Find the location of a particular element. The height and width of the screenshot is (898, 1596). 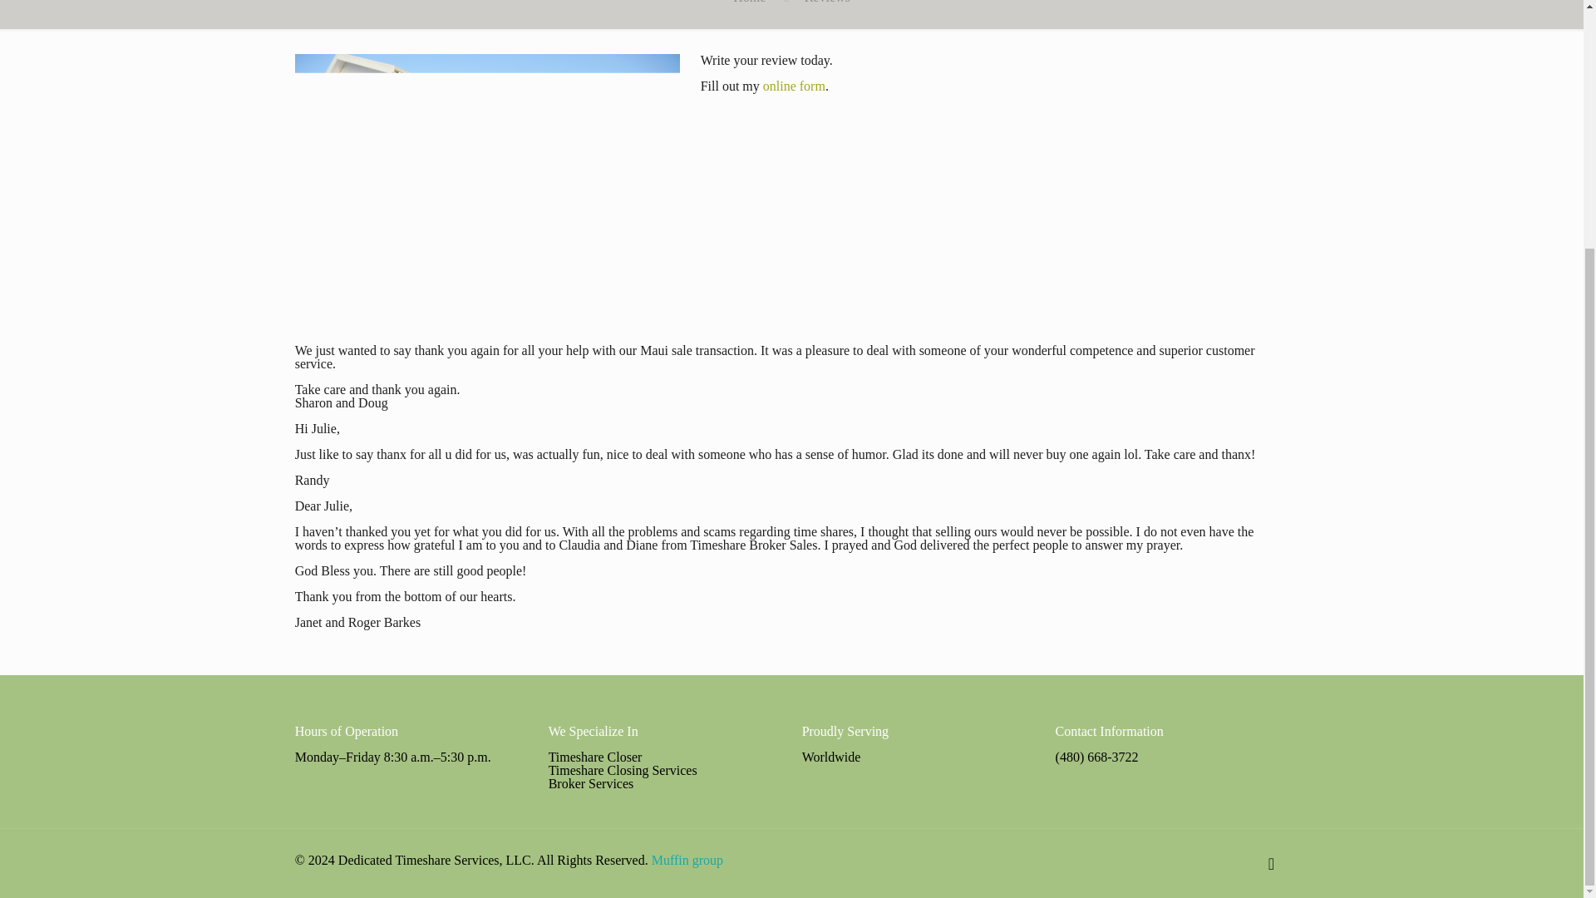

Home is located at coordinates (749, 2).